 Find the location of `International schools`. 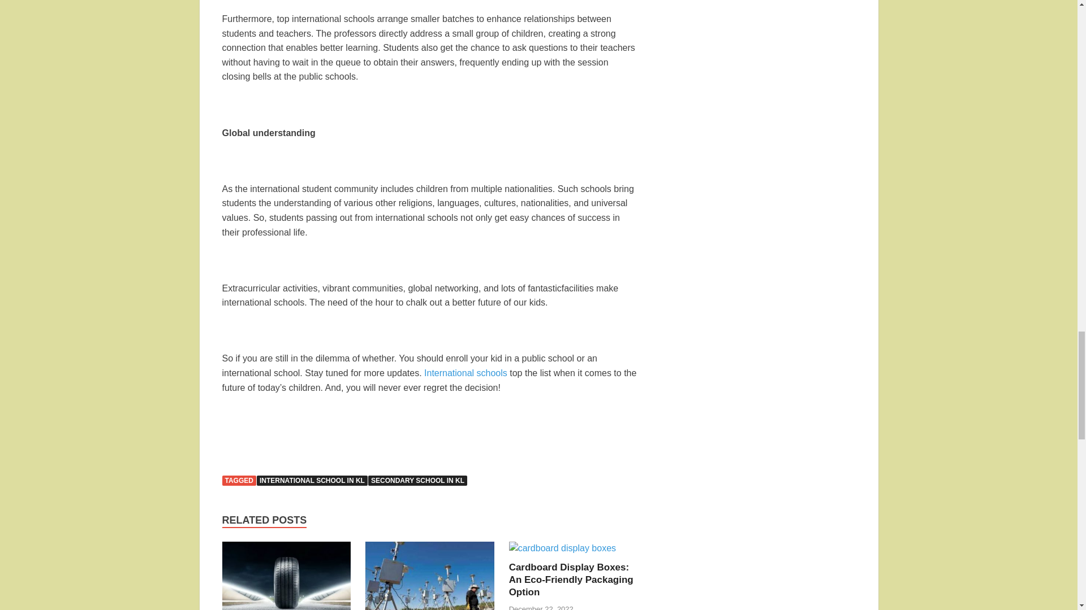

International schools is located at coordinates (466, 373).